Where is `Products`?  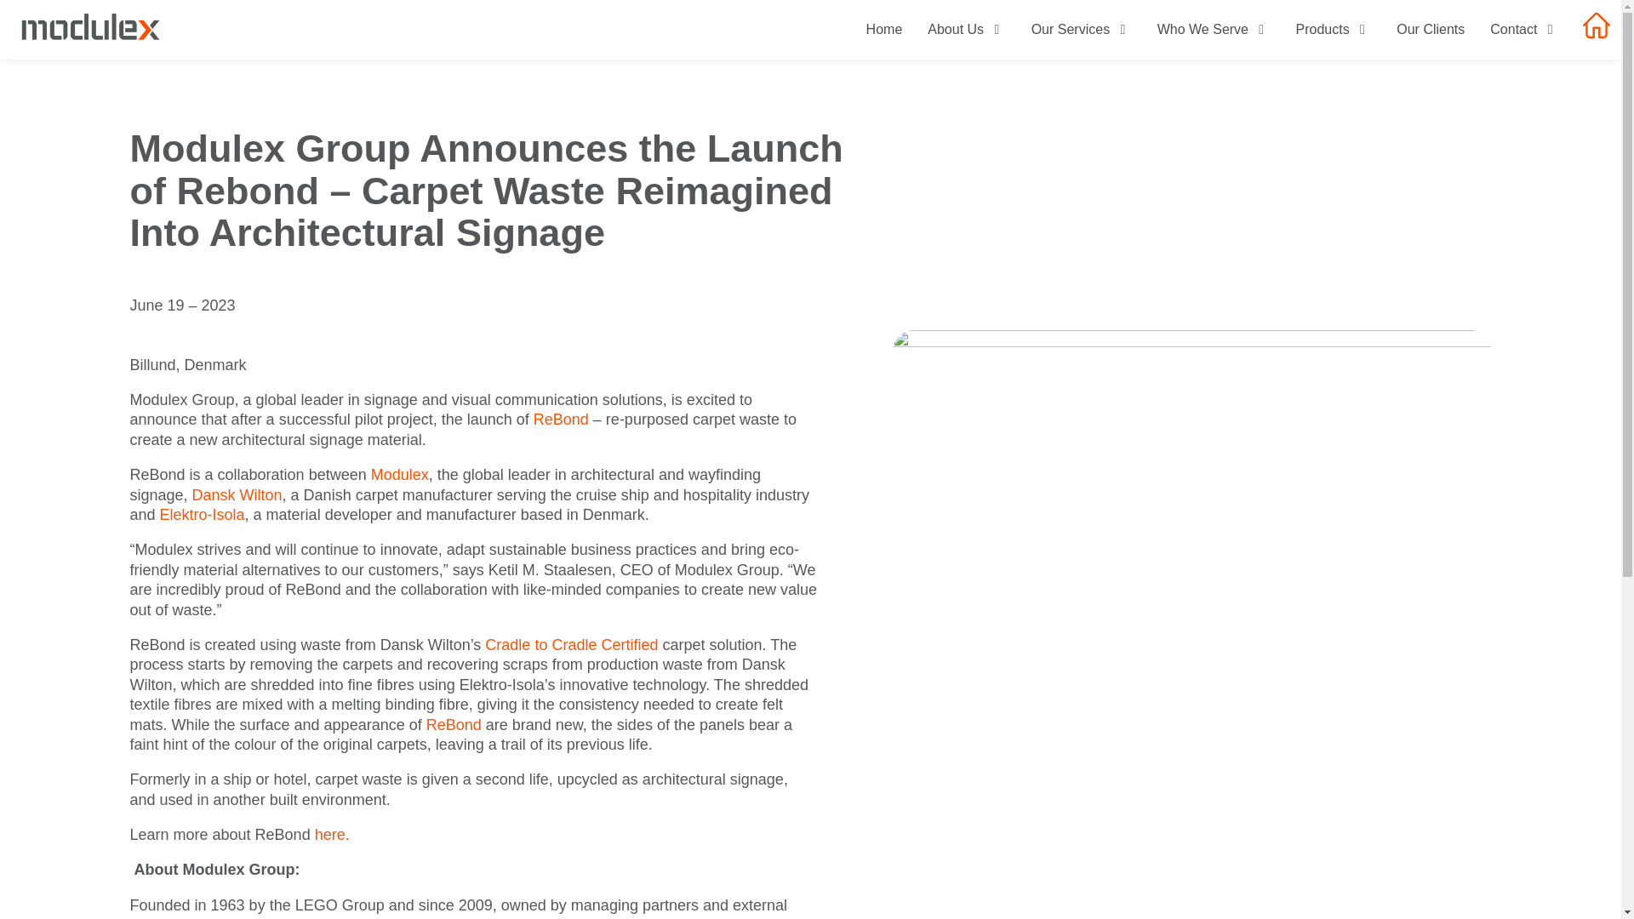
Products is located at coordinates (1334, 29).